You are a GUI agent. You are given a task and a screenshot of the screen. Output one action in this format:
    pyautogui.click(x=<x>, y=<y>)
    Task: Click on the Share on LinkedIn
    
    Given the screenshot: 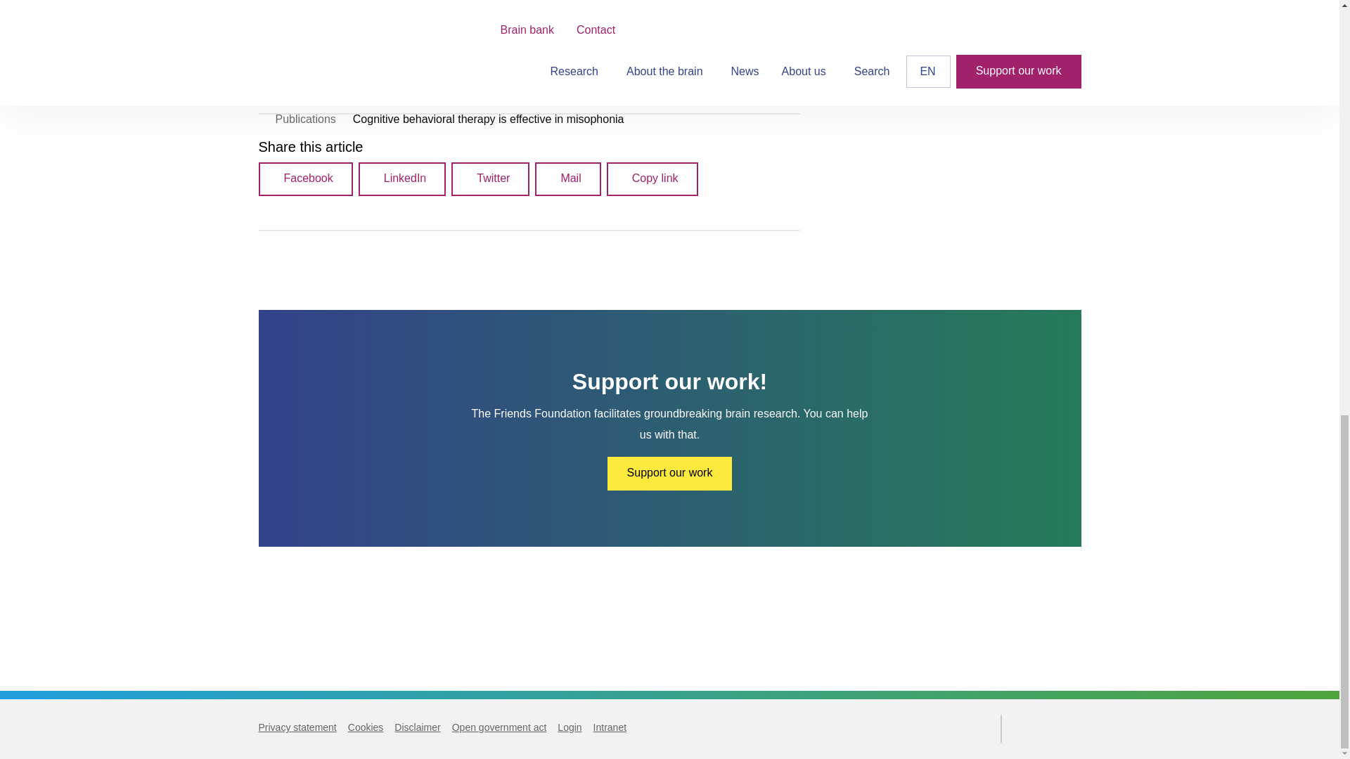 What is the action you would take?
    pyautogui.click(x=402, y=179)
    